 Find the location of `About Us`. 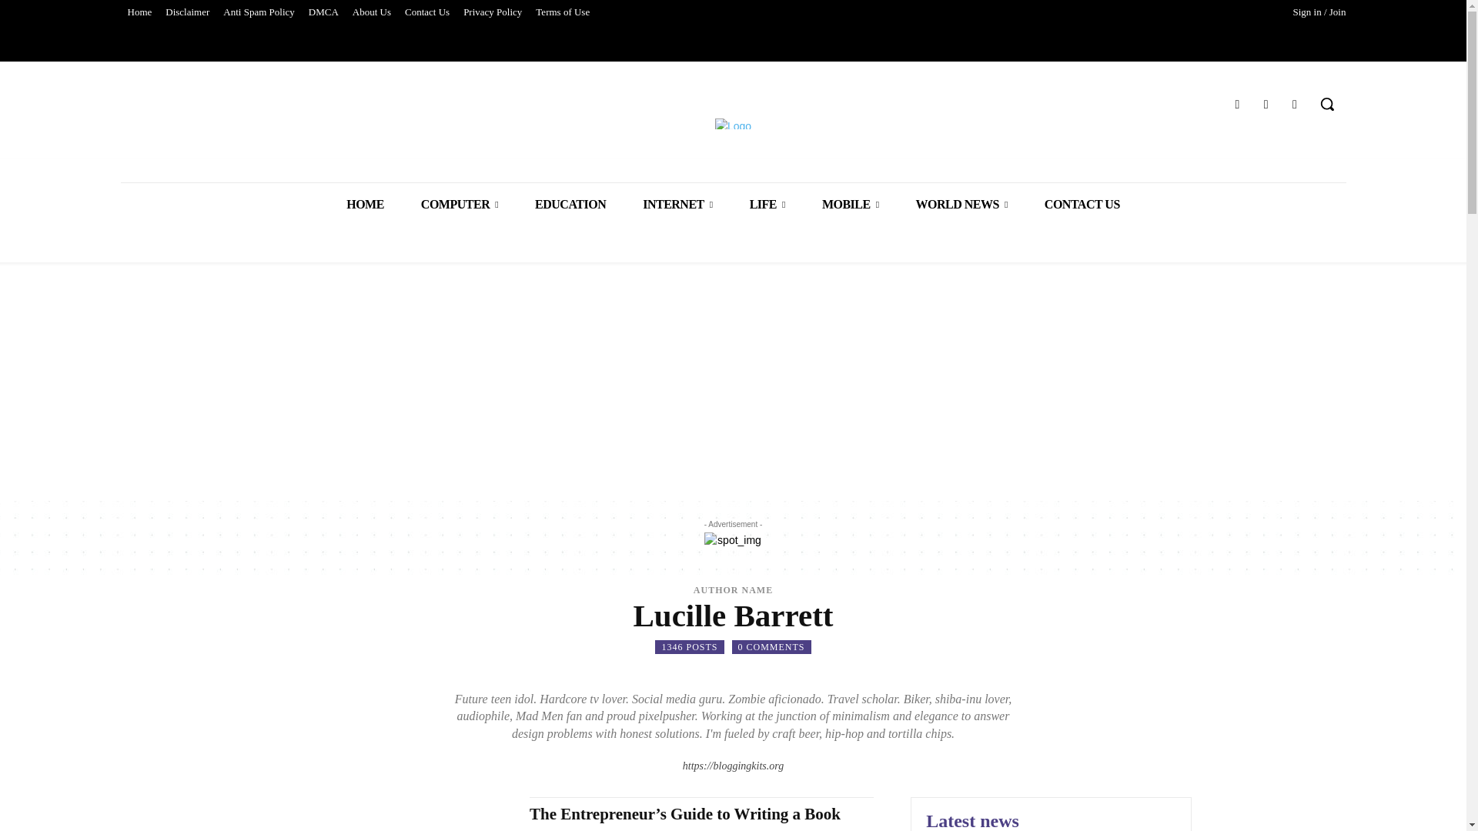

About Us is located at coordinates (371, 12).